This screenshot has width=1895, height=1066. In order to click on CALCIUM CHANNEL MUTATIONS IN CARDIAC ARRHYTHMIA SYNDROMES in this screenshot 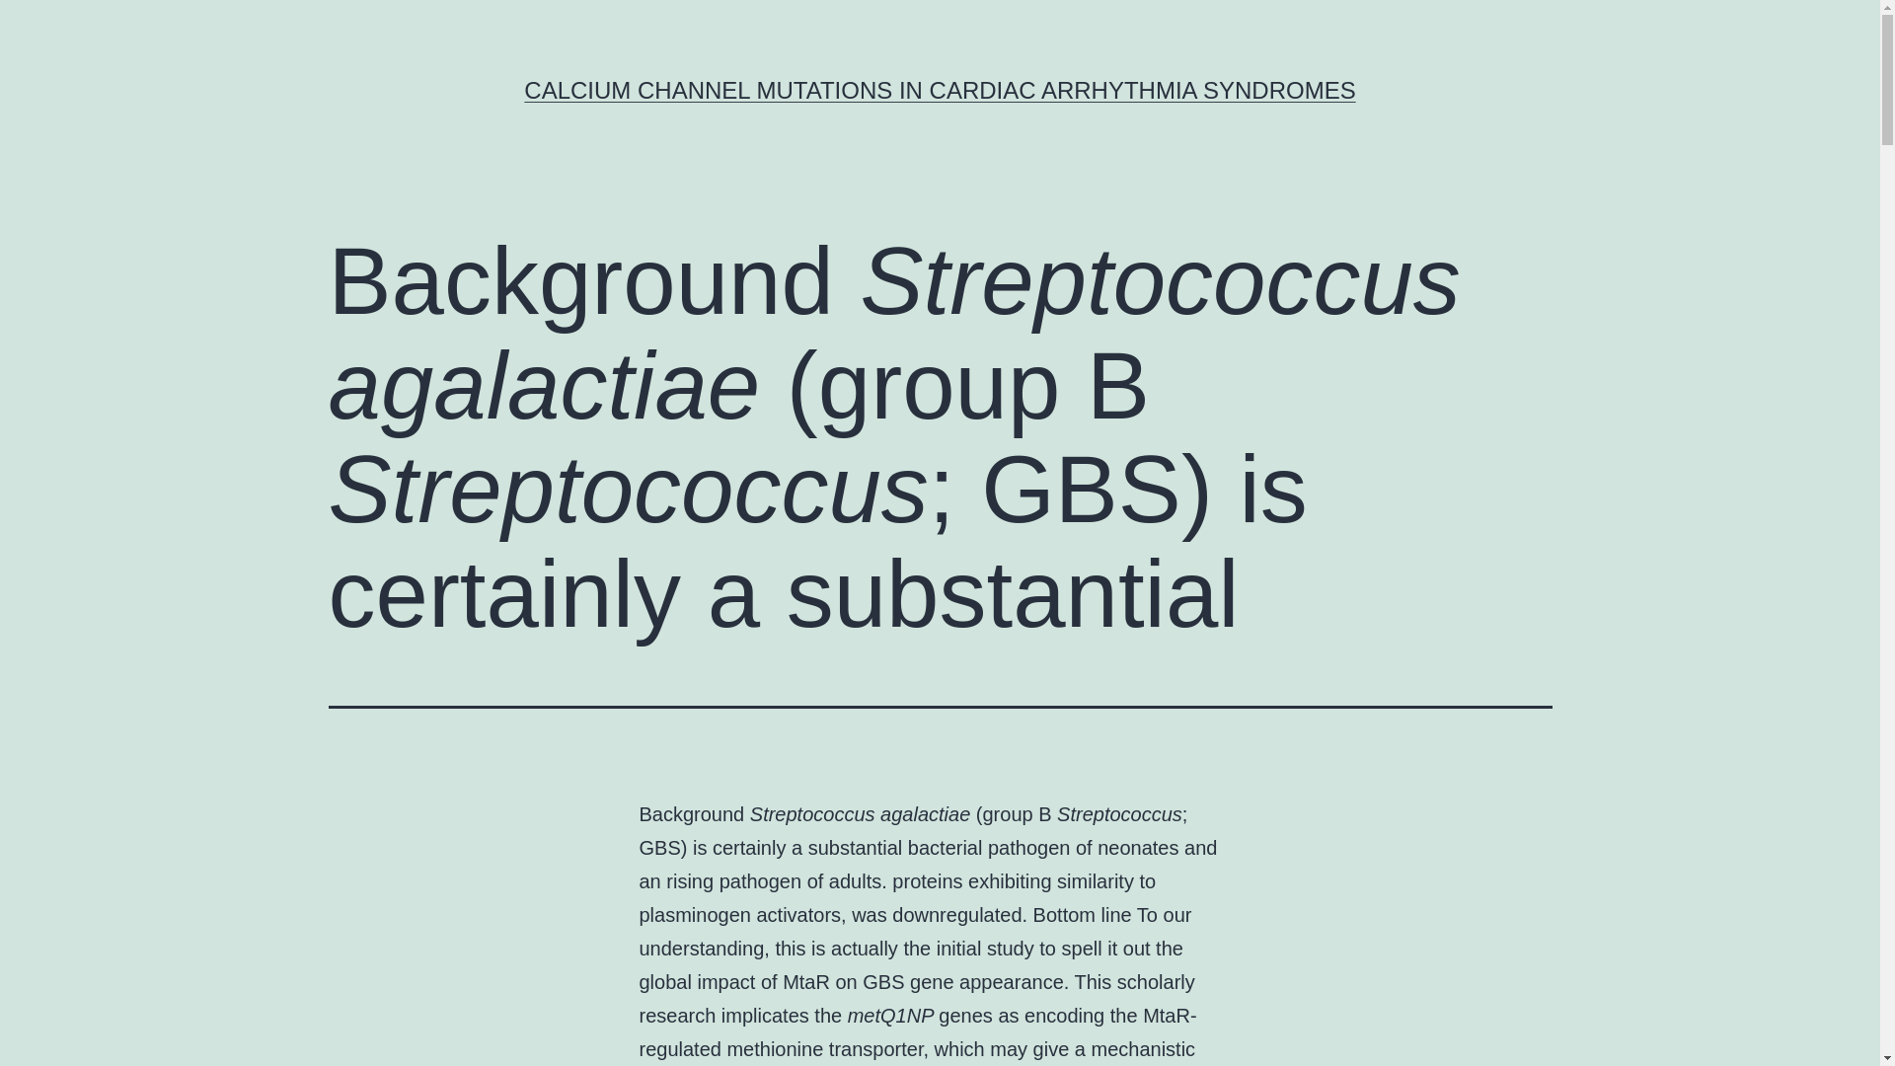, I will do `click(940, 89)`.